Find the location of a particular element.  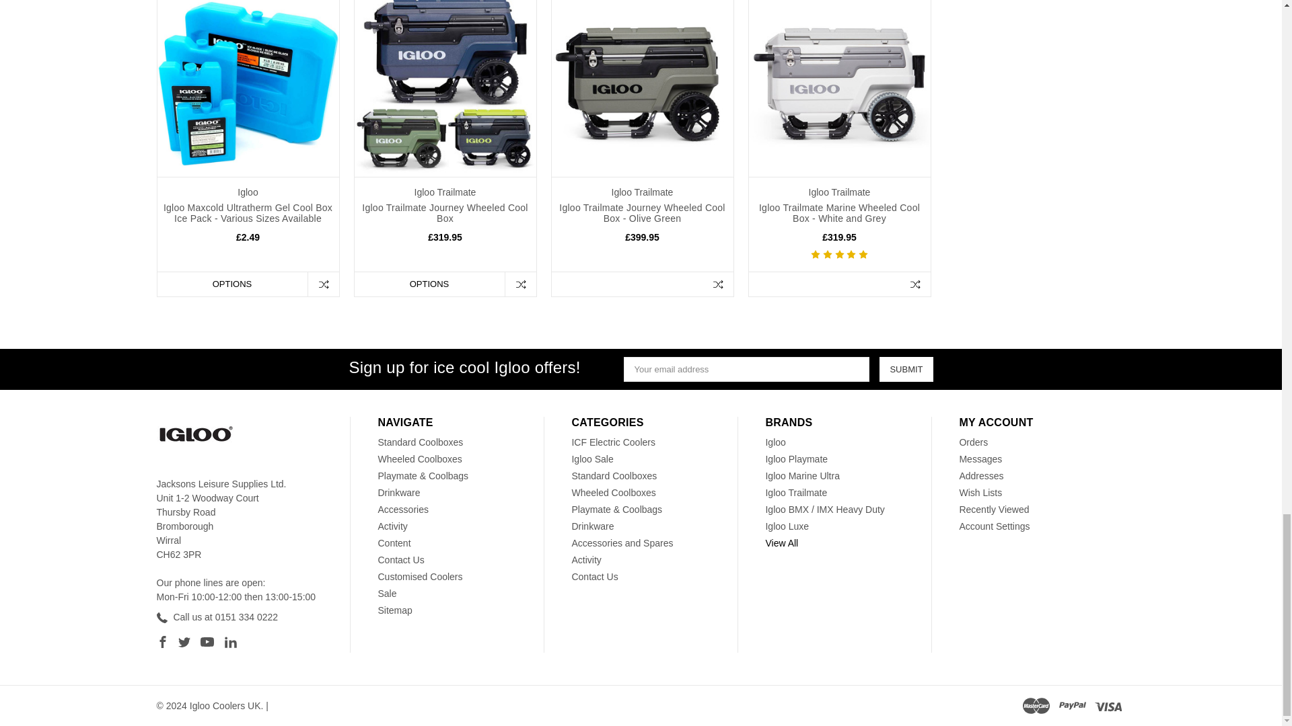

Size comparison of the 4 different Igloo ice block sizes is located at coordinates (248, 89).